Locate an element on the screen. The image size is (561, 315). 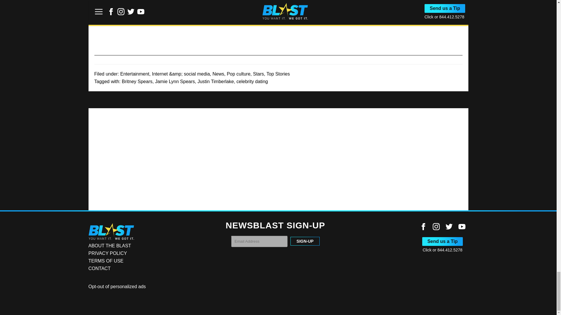
Link to Instagram is located at coordinates (436, 226).